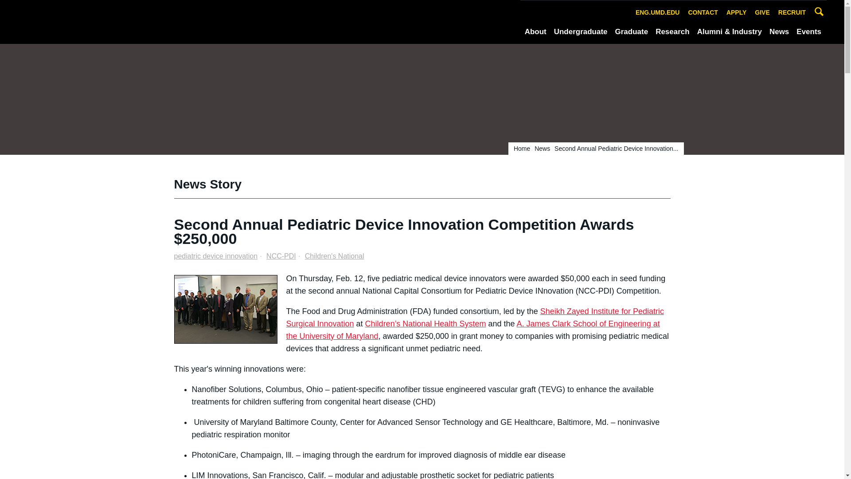 The height and width of the screenshot is (479, 851). I want to click on About, so click(535, 32).